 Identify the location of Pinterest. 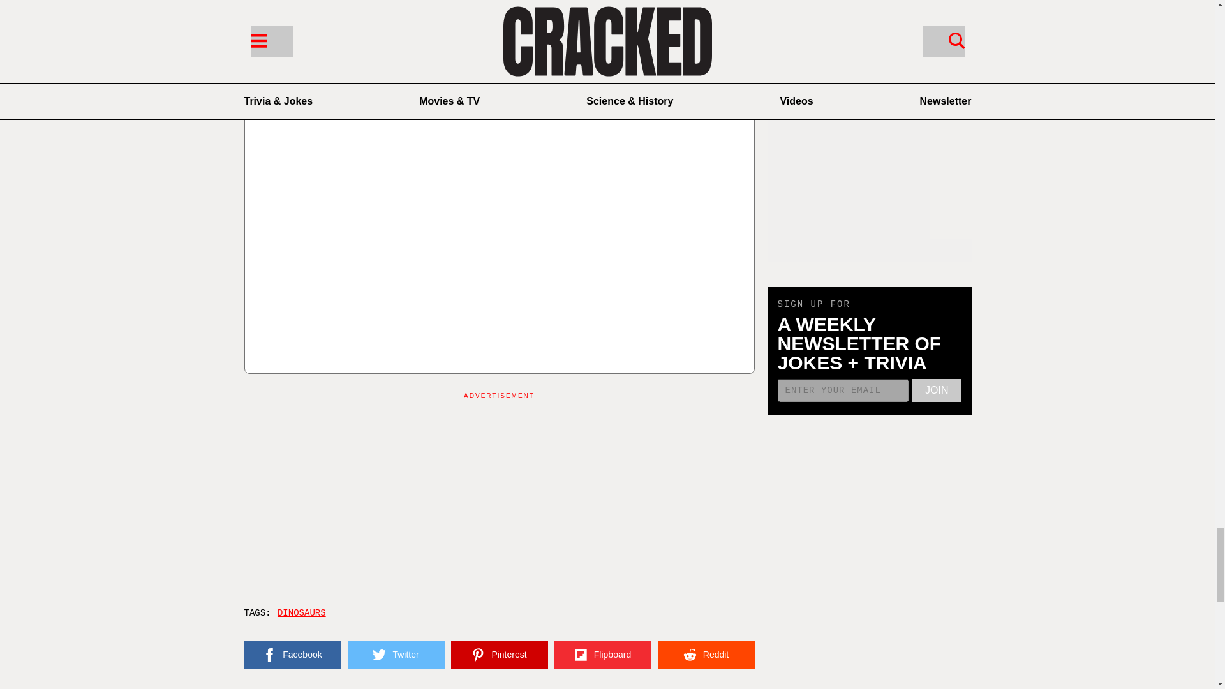
(499, 655).